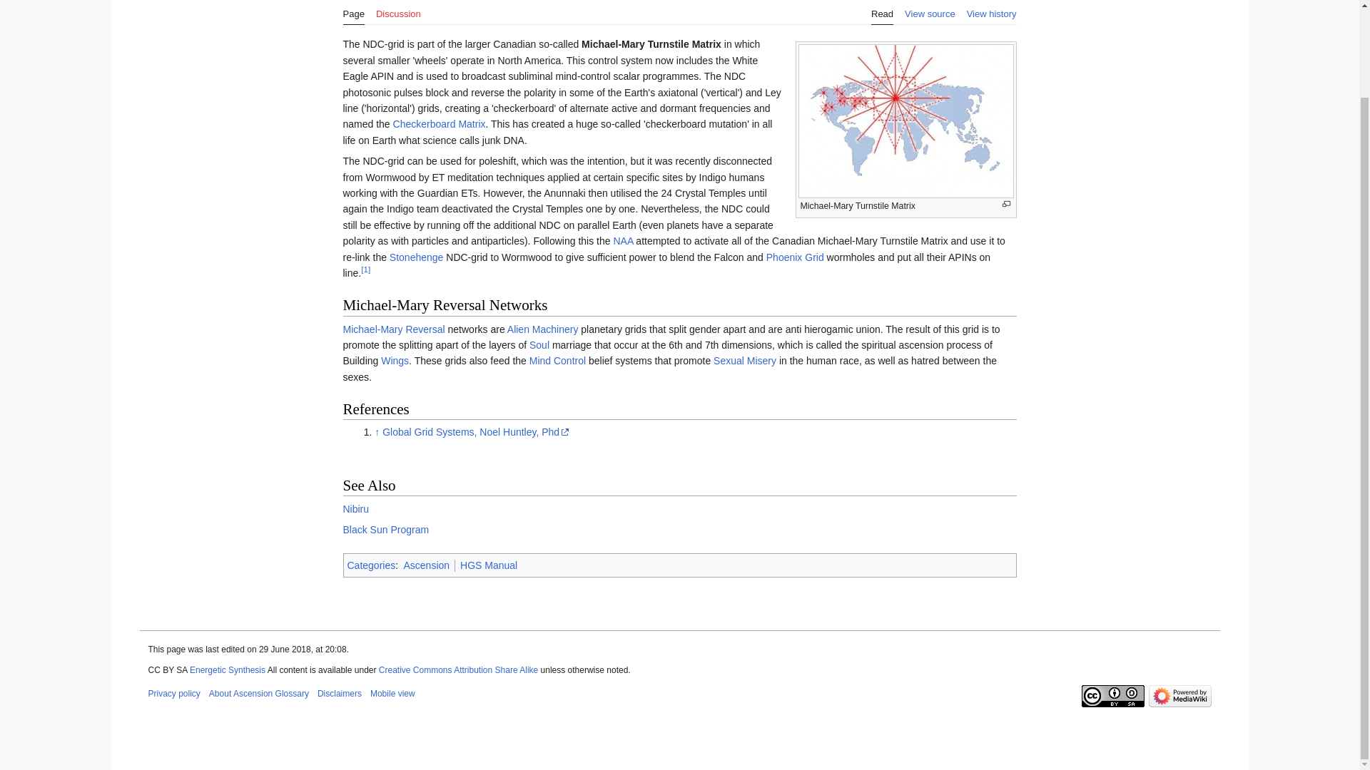 The image size is (1370, 770). What do you see at coordinates (393, 329) in the screenshot?
I see `Michael-Mary Reversal` at bounding box center [393, 329].